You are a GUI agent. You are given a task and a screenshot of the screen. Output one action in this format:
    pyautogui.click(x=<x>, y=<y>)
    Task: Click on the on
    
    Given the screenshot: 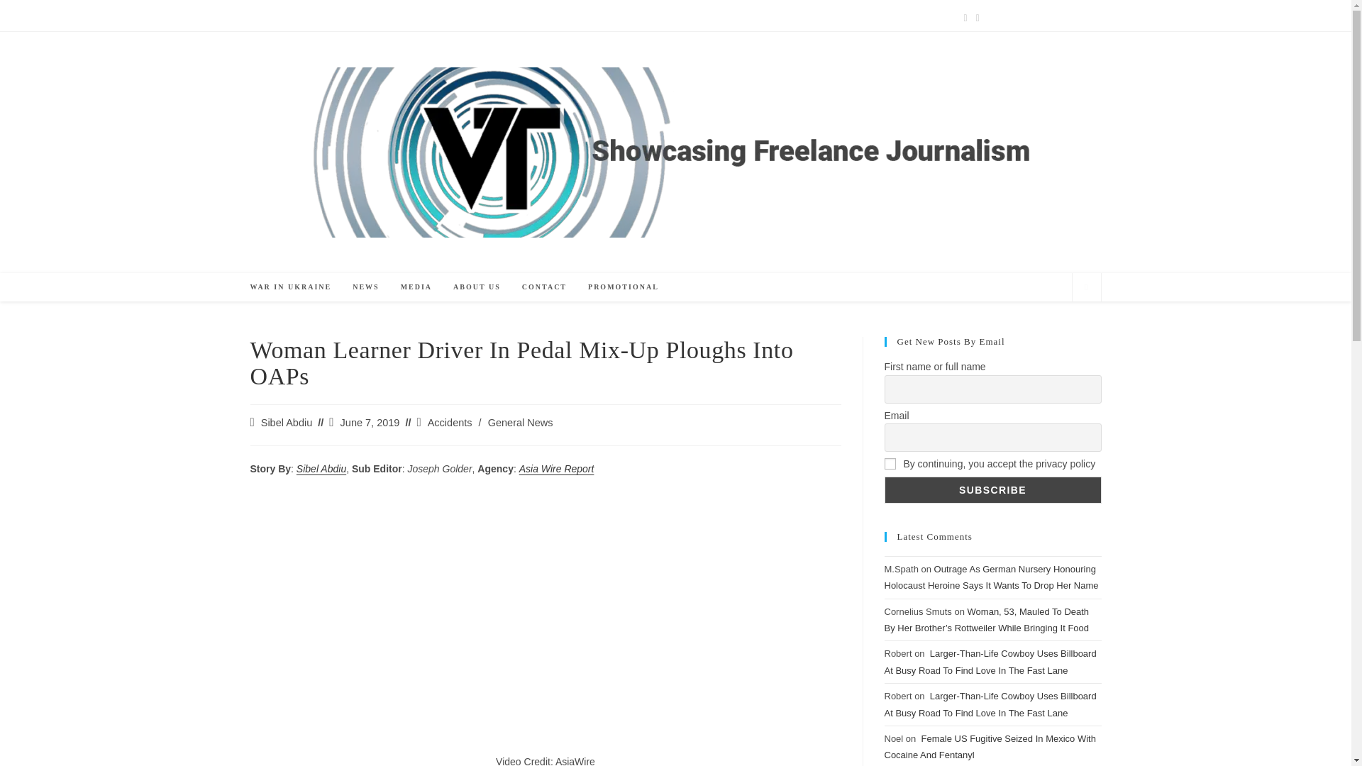 What is the action you would take?
    pyautogui.click(x=890, y=464)
    